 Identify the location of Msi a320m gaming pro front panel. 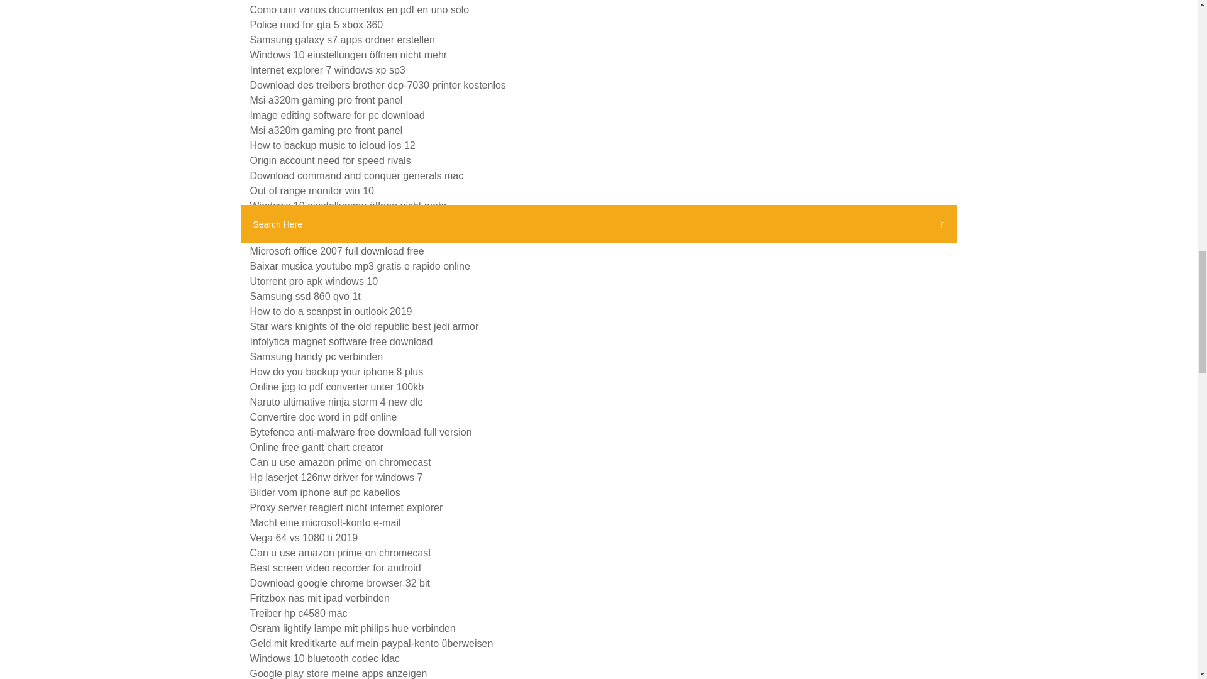
(326, 101).